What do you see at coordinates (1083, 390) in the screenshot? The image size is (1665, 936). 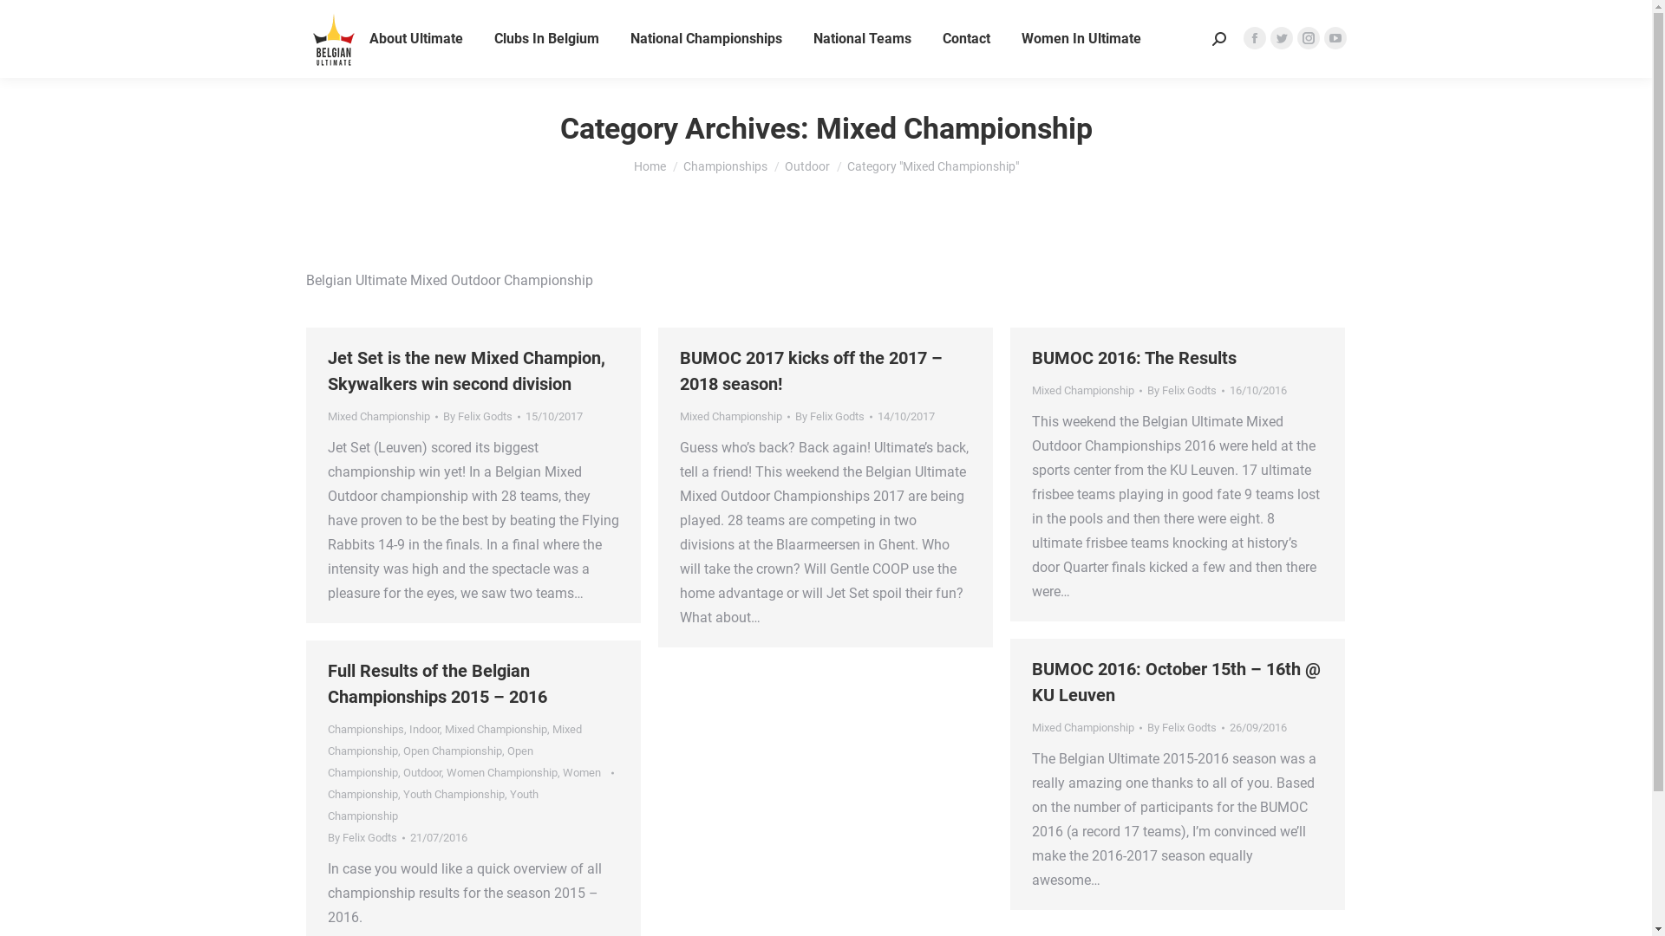 I see `Mixed Championship` at bounding box center [1083, 390].